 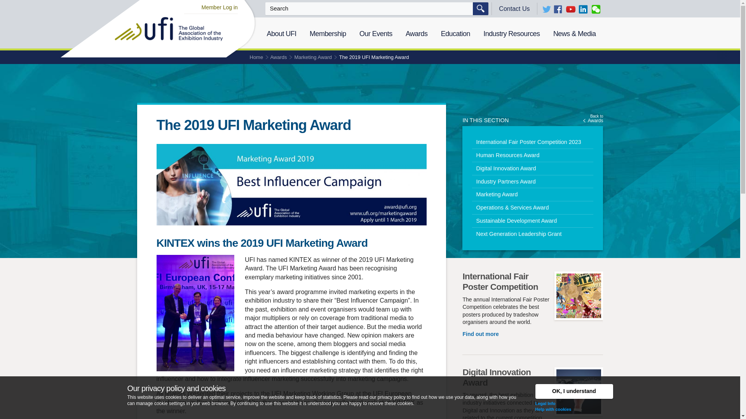 What do you see at coordinates (328, 34) in the screenshot?
I see `Twitter` at bounding box center [328, 34].